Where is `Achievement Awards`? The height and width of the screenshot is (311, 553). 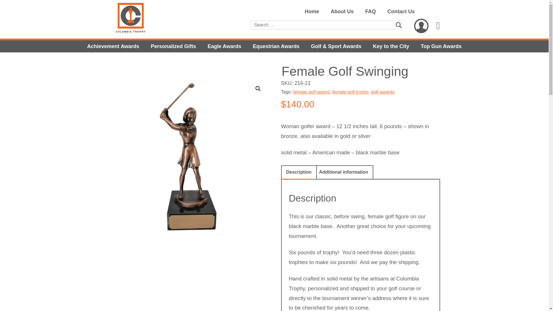 Achievement Awards is located at coordinates (113, 46).